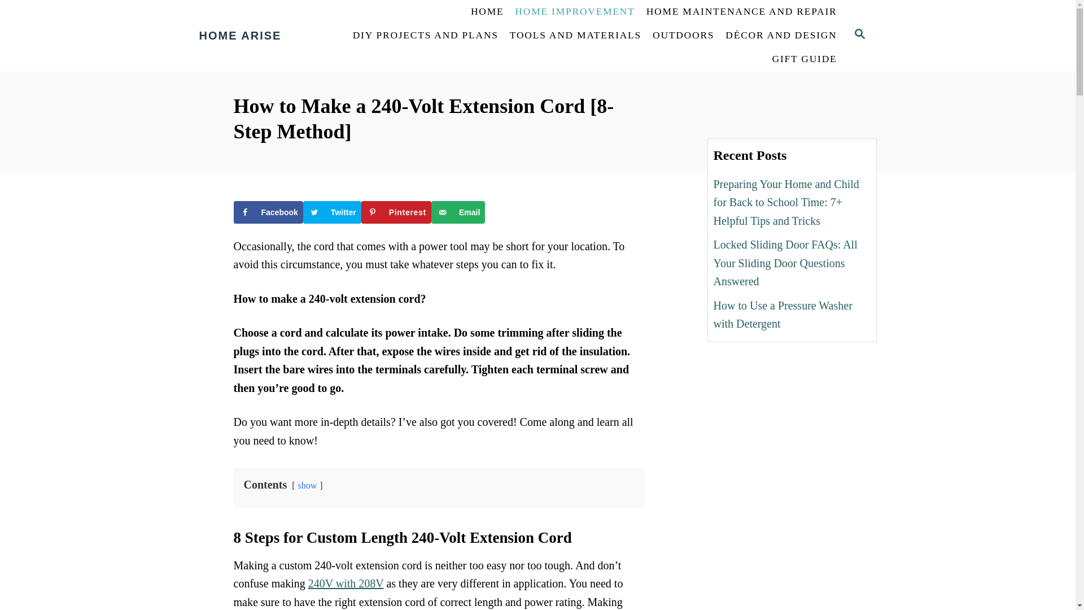 The image size is (1084, 610). I want to click on HOME MAINTENANCE AND REPAIR, so click(742, 12).